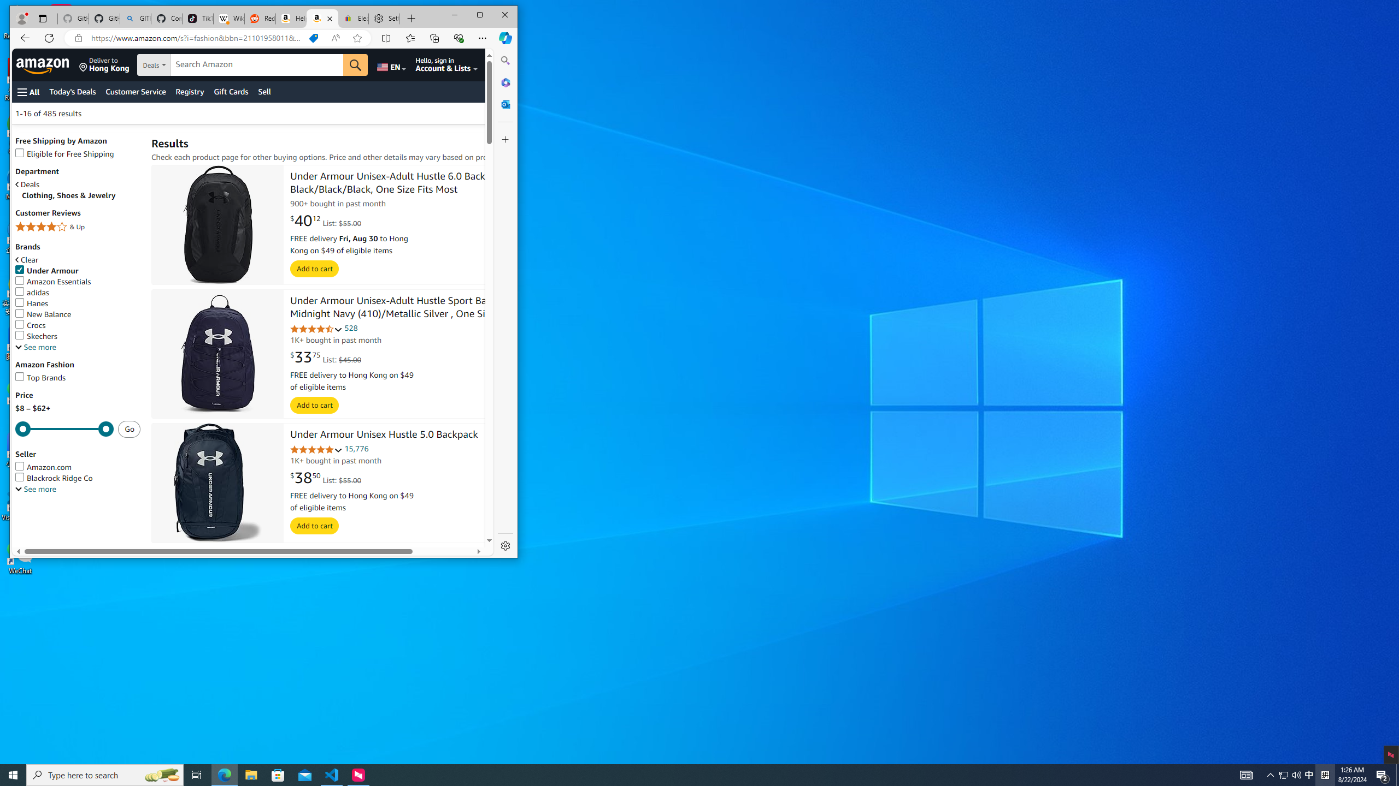  What do you see at coordinates (257, 64) in the screenshot?
I see `Search Amazon` at bounding box center [257, 64].